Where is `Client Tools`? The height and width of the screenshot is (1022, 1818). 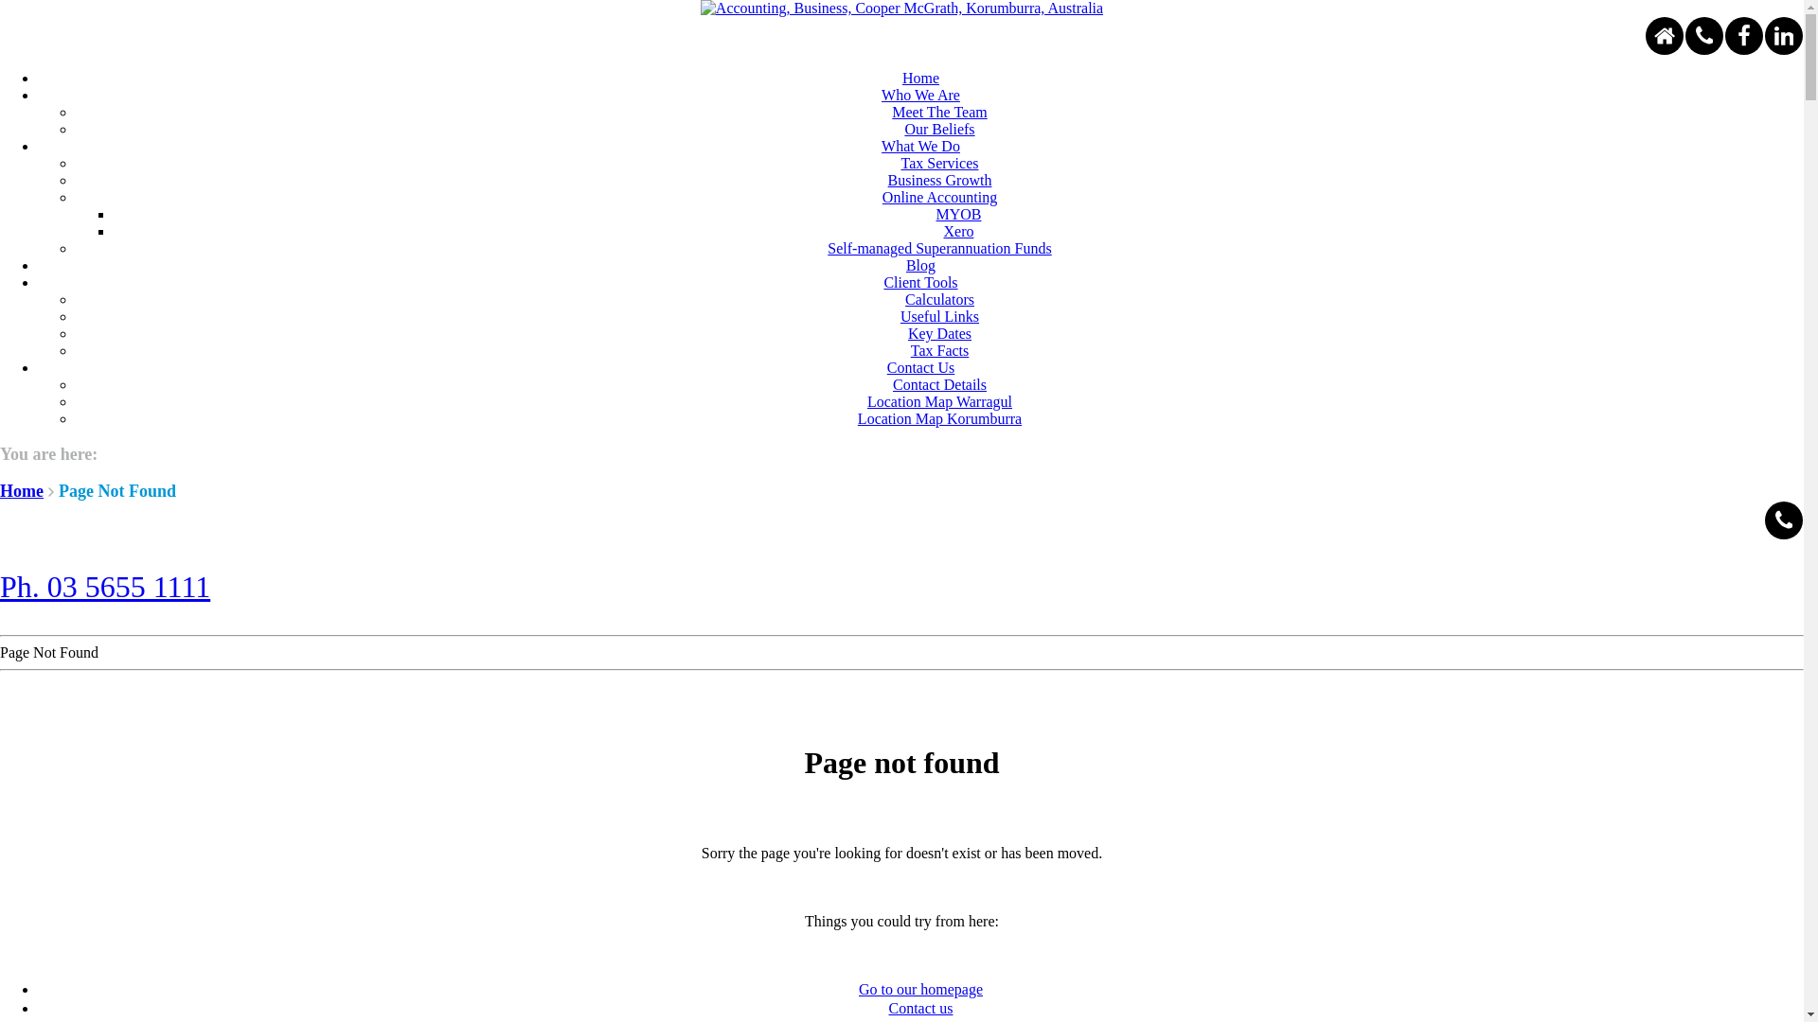 Client Tools is located at coordinates (920, 282).